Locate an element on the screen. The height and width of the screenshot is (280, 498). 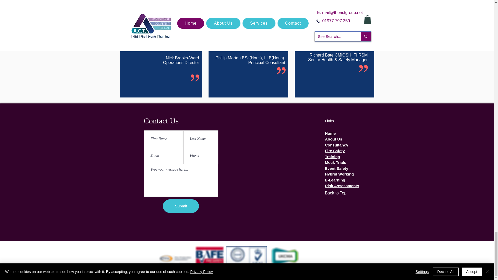
Risk Assessments is located at coordinates (342, 186).